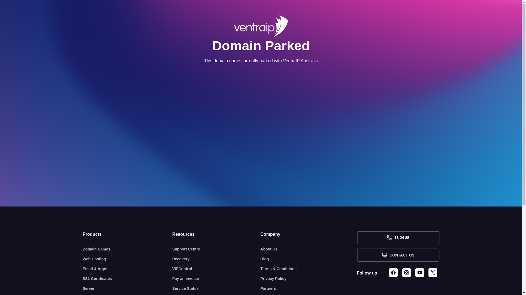 This screenshot has height=295, width=526. Describe the element at coordinates (398, 255) in the screenshot. I see `CONTACT US` at that location.